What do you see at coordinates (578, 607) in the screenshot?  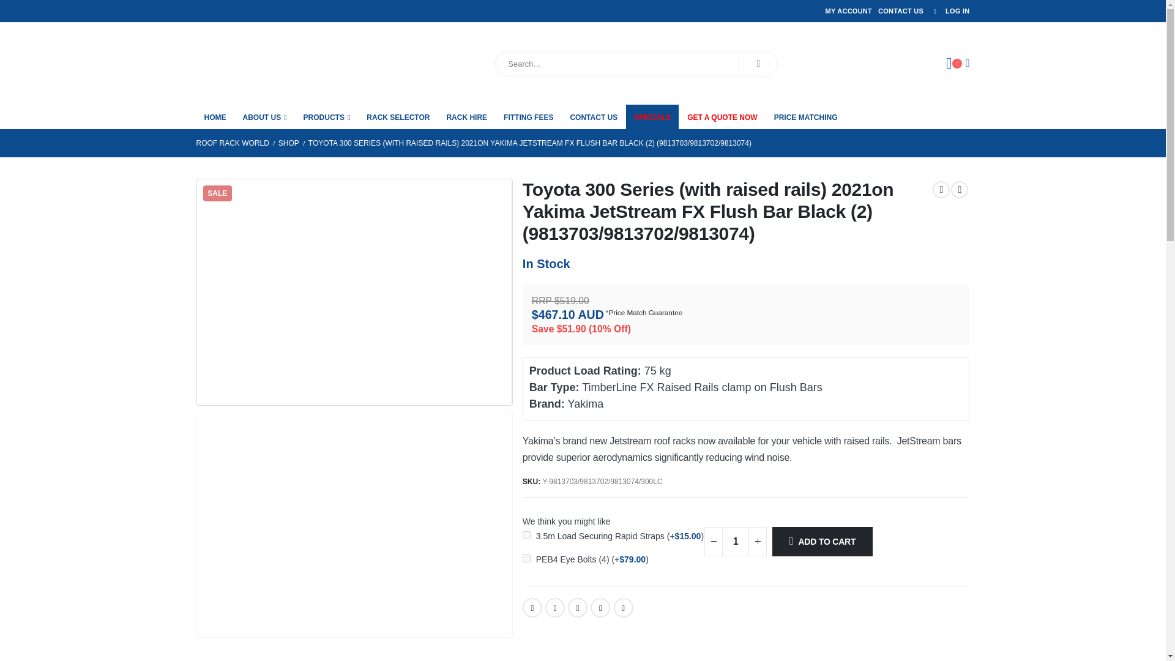 I see `LinkedIn` at bounding box center [578, 607].